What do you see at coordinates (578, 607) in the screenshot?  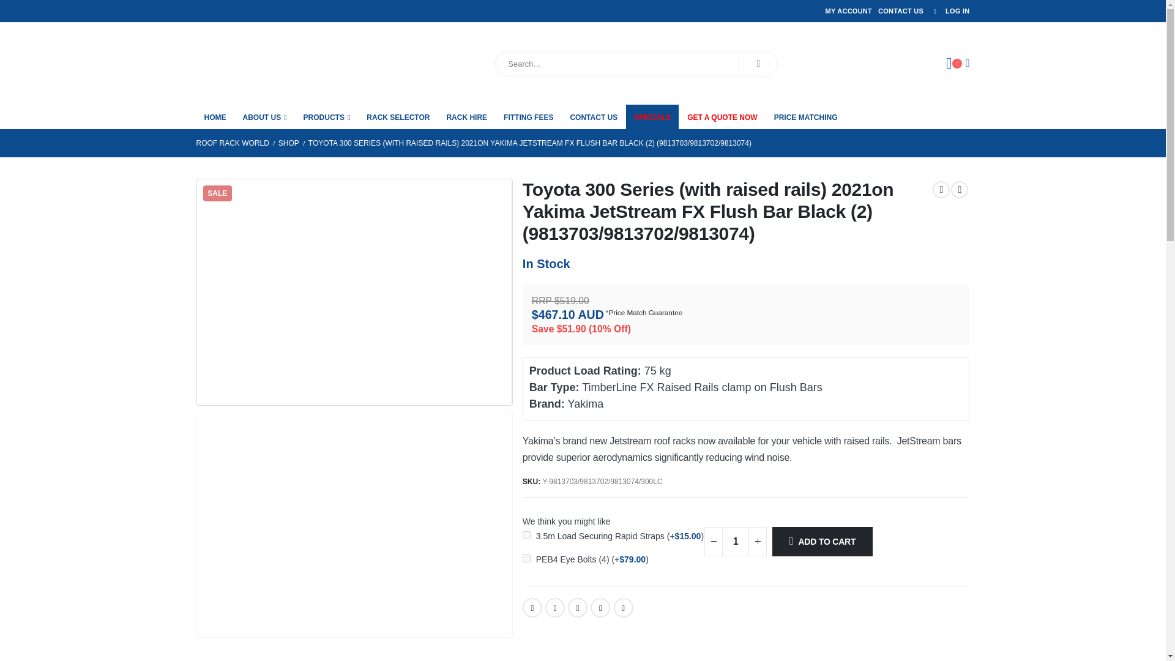 I see `LinkedIn` at bounding box center [578, 607].